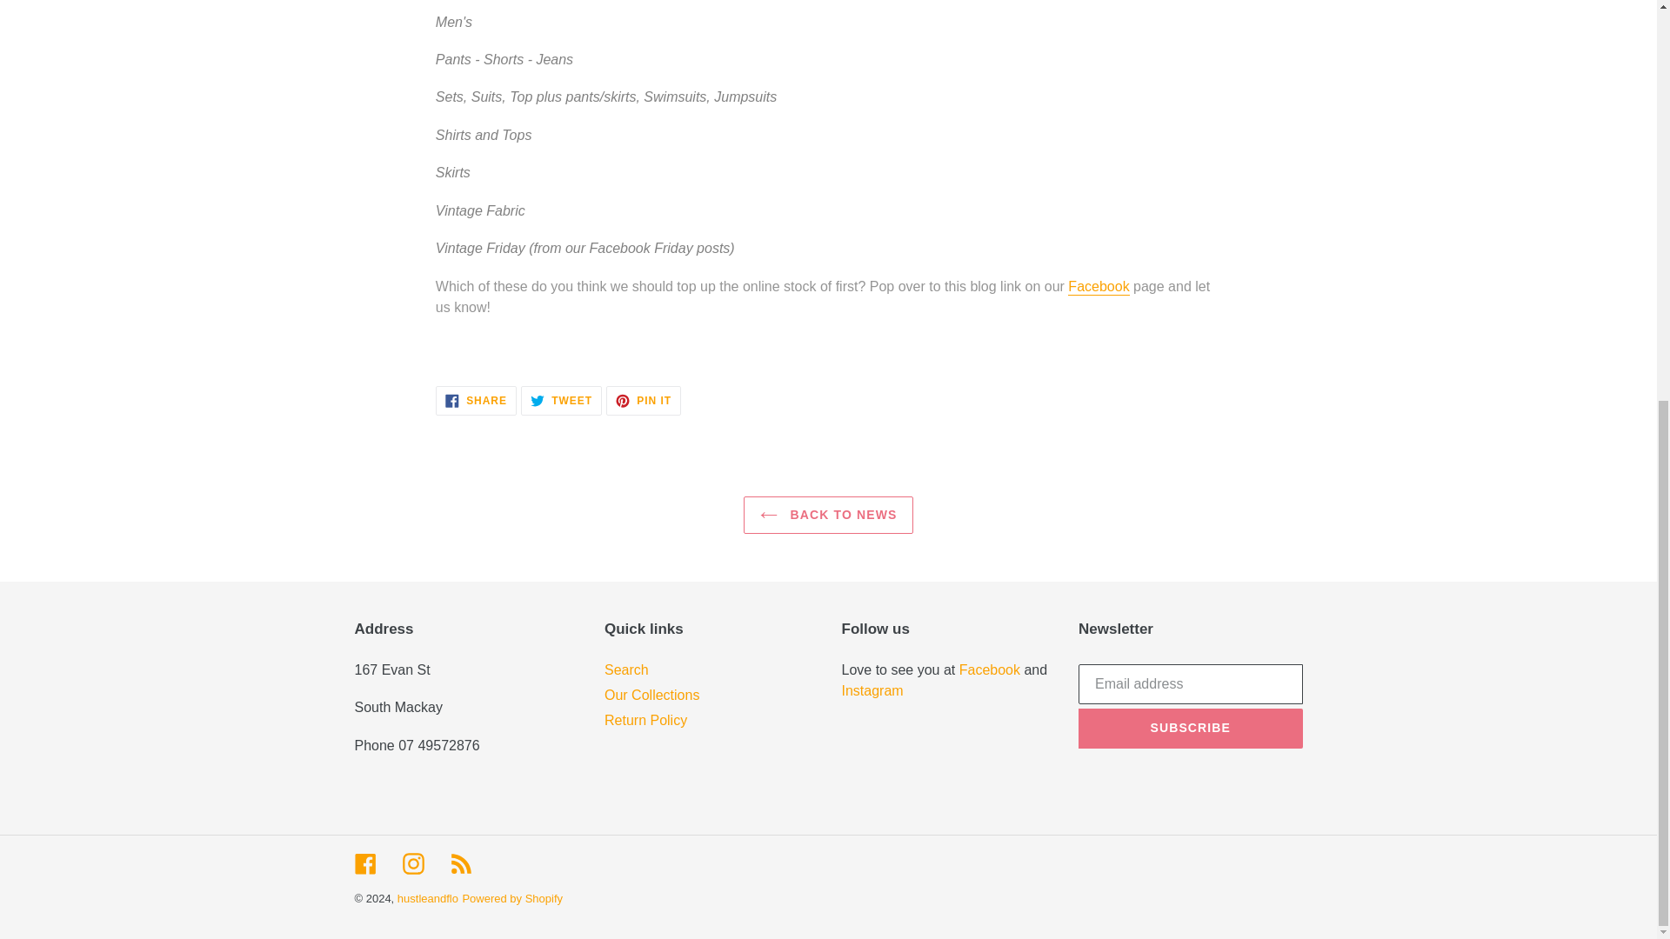 The height and width of the screenshot is (939, 1670). What do you see at coordinates (476, 400) in the screenshot?
I see `Facebook` at bounding box center [476, 400].